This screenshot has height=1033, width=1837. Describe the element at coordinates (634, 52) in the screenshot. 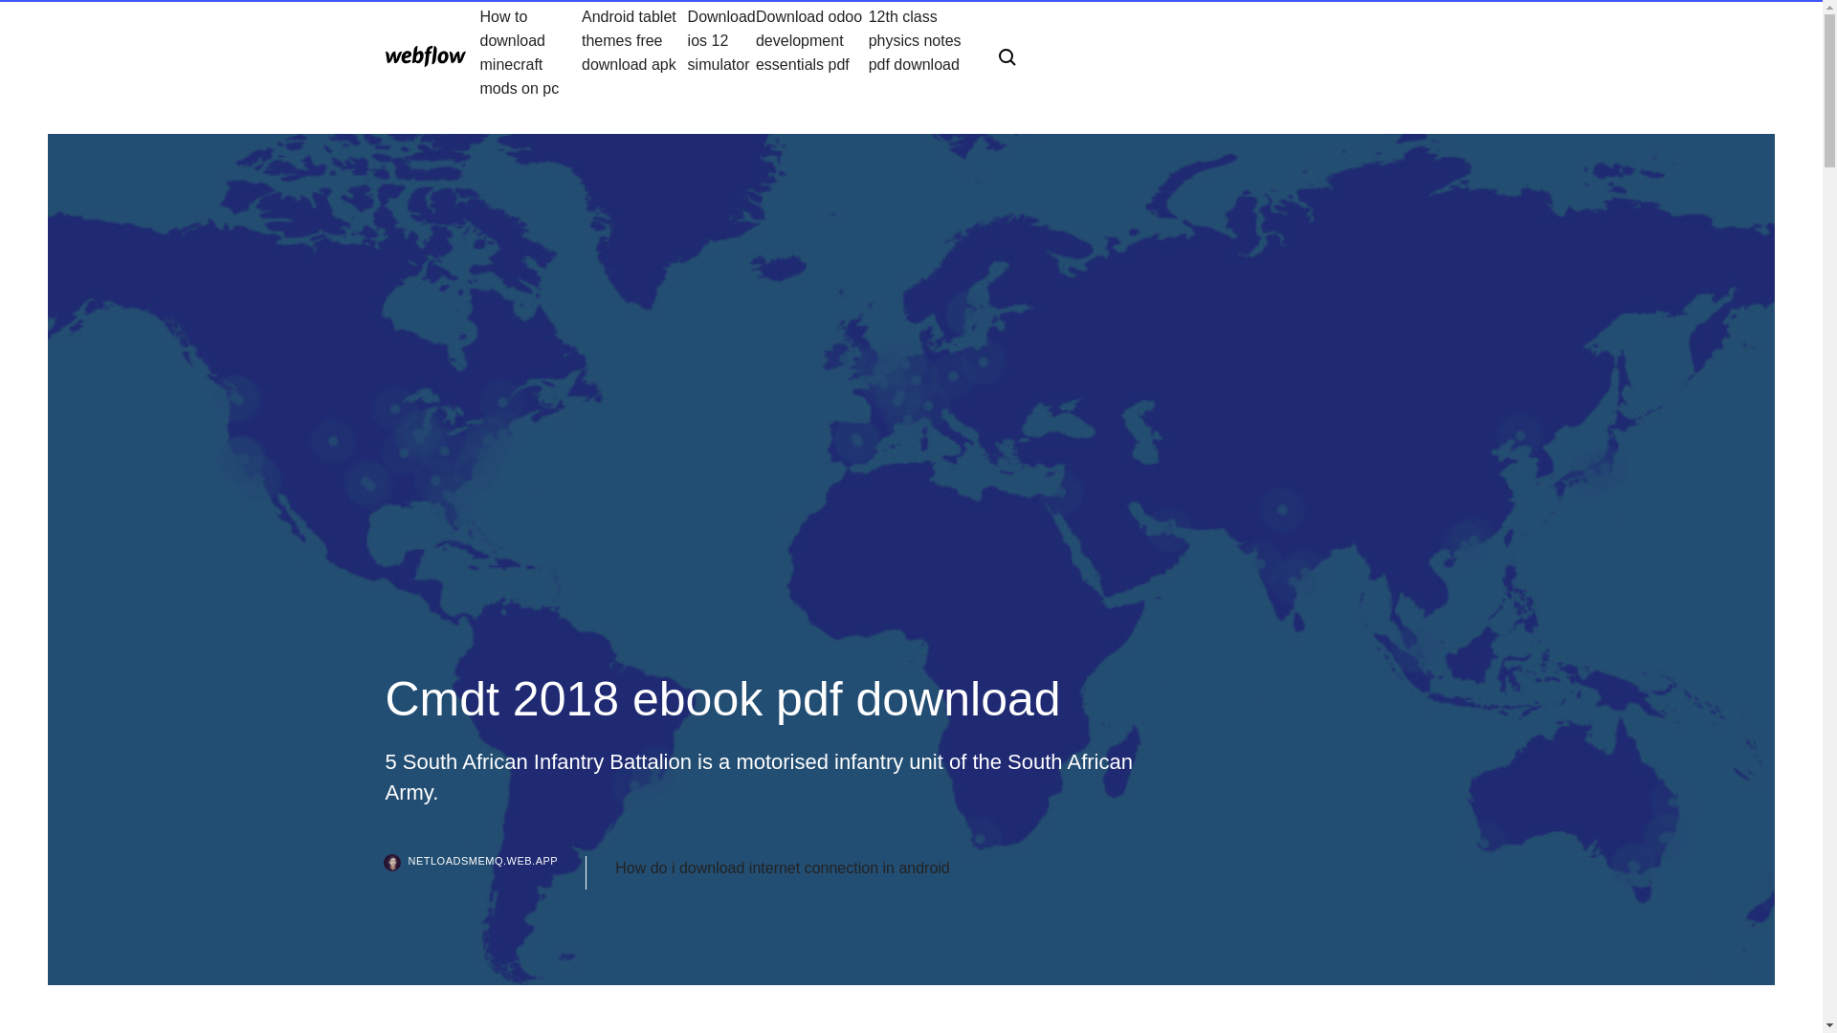

I see `Android tablet themes free download apk` at that location.